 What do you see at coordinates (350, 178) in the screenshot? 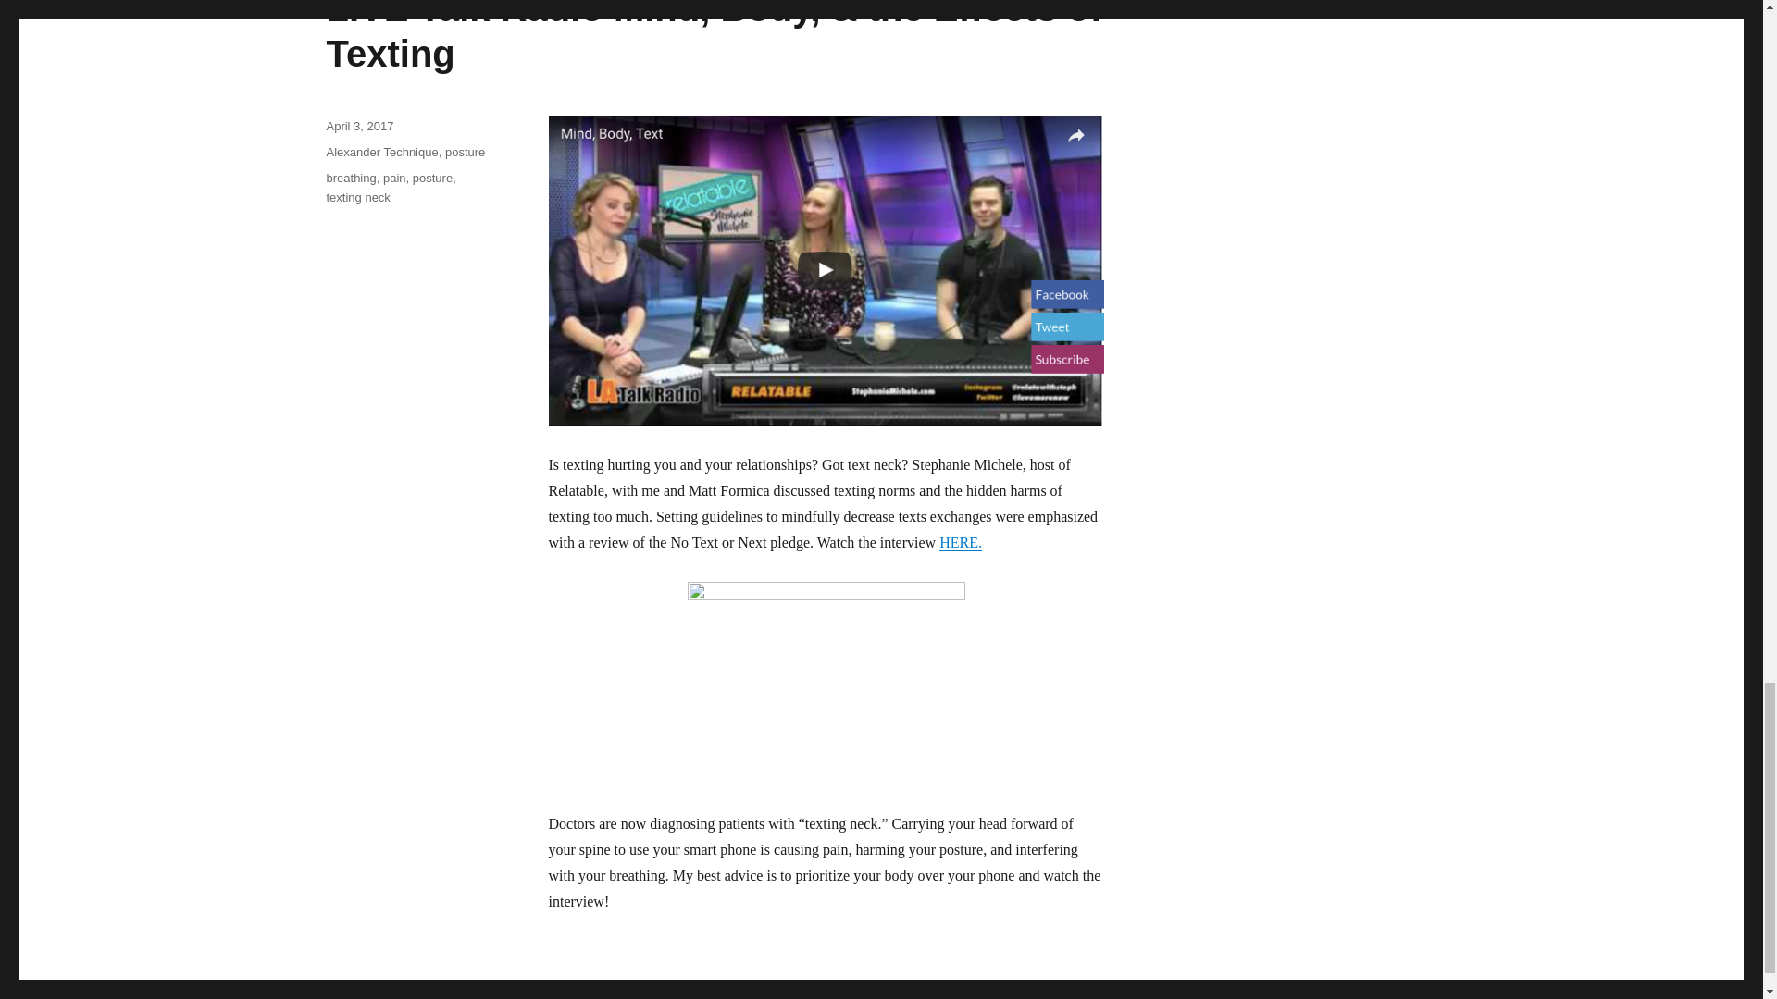
I see `breathing` at bounding box center [350, 178].